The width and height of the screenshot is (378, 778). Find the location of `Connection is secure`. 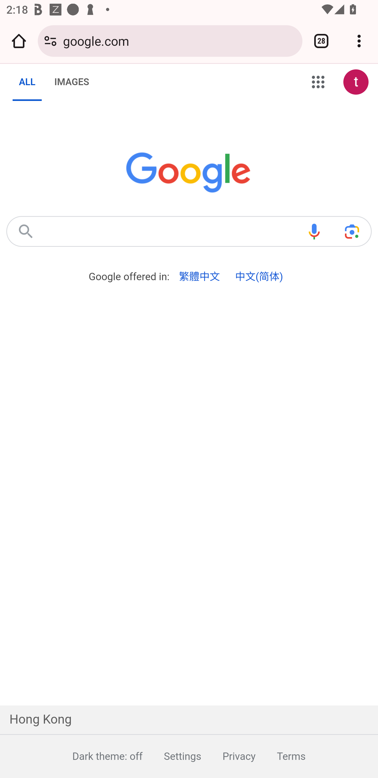

Connection is secure is located at coordinates (50, 41).